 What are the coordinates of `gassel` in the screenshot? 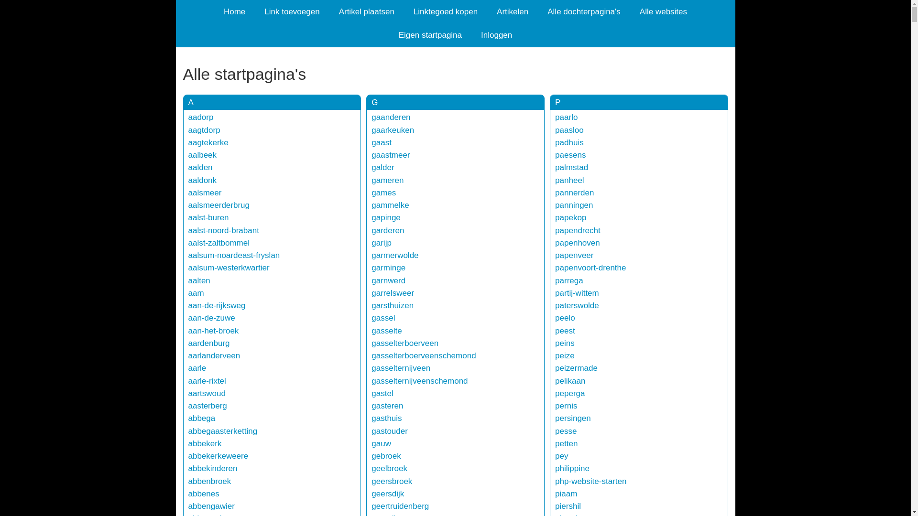 It's located at (383, 318).